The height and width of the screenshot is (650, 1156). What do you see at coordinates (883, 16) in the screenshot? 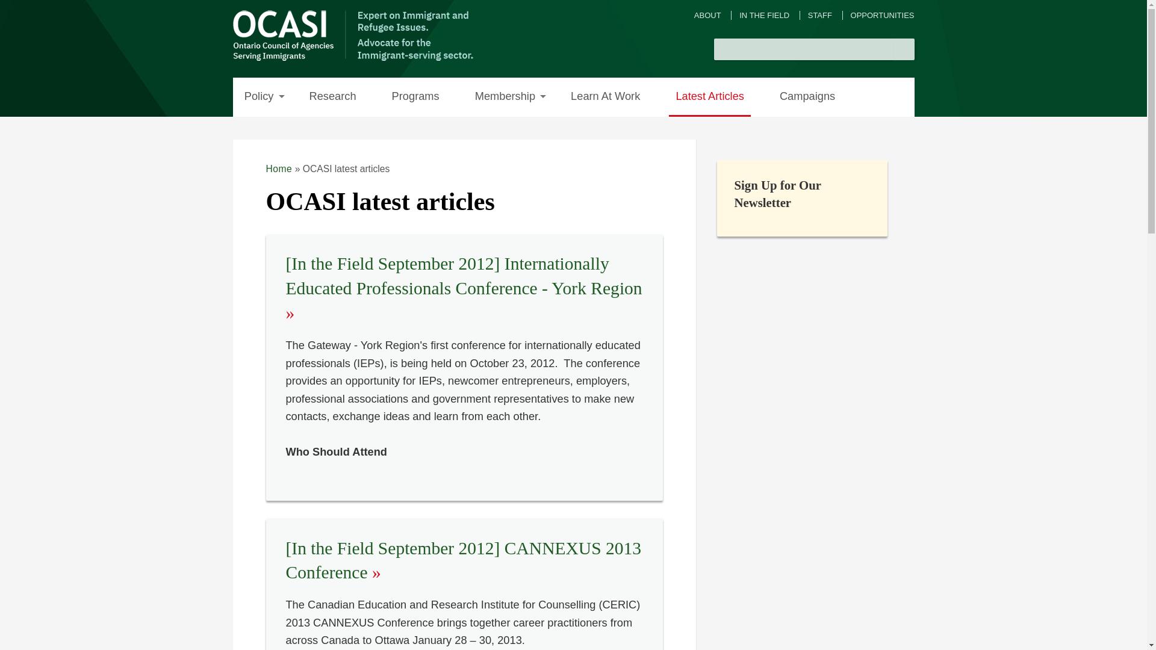
I see `OPPORTUNITIES` at bounding box center [883, 16].